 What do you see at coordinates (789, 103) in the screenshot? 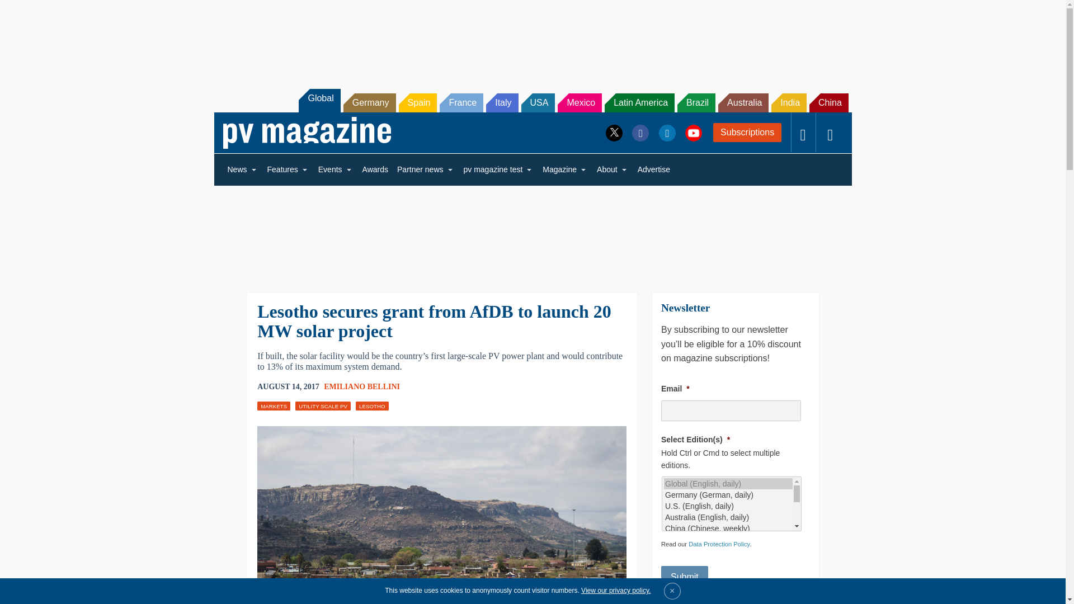
I see `India` at bounding box center [789, 103].